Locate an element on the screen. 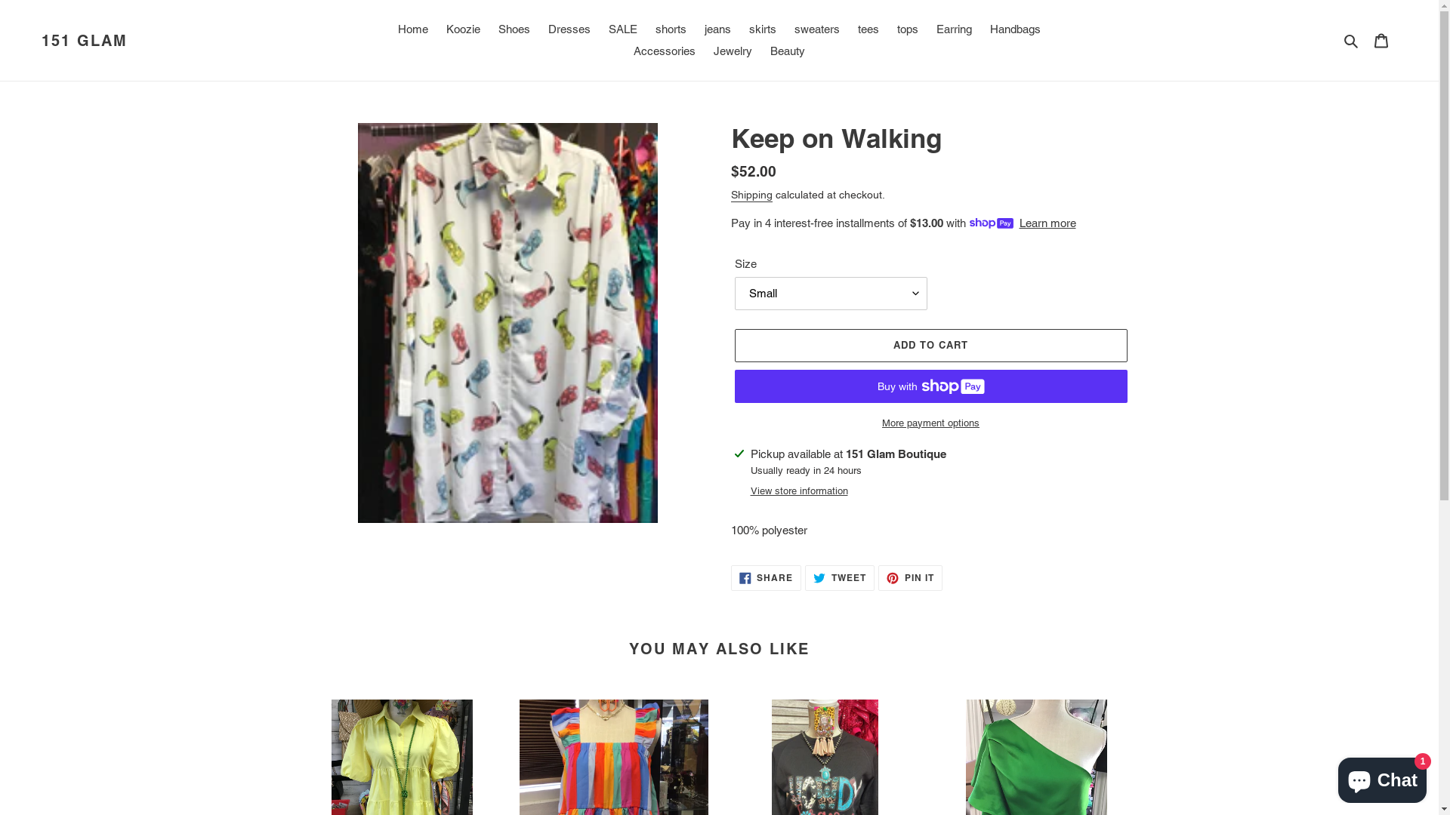 This screenshot has width=1450, height=815. SALE is located at coordinates (623, 30).